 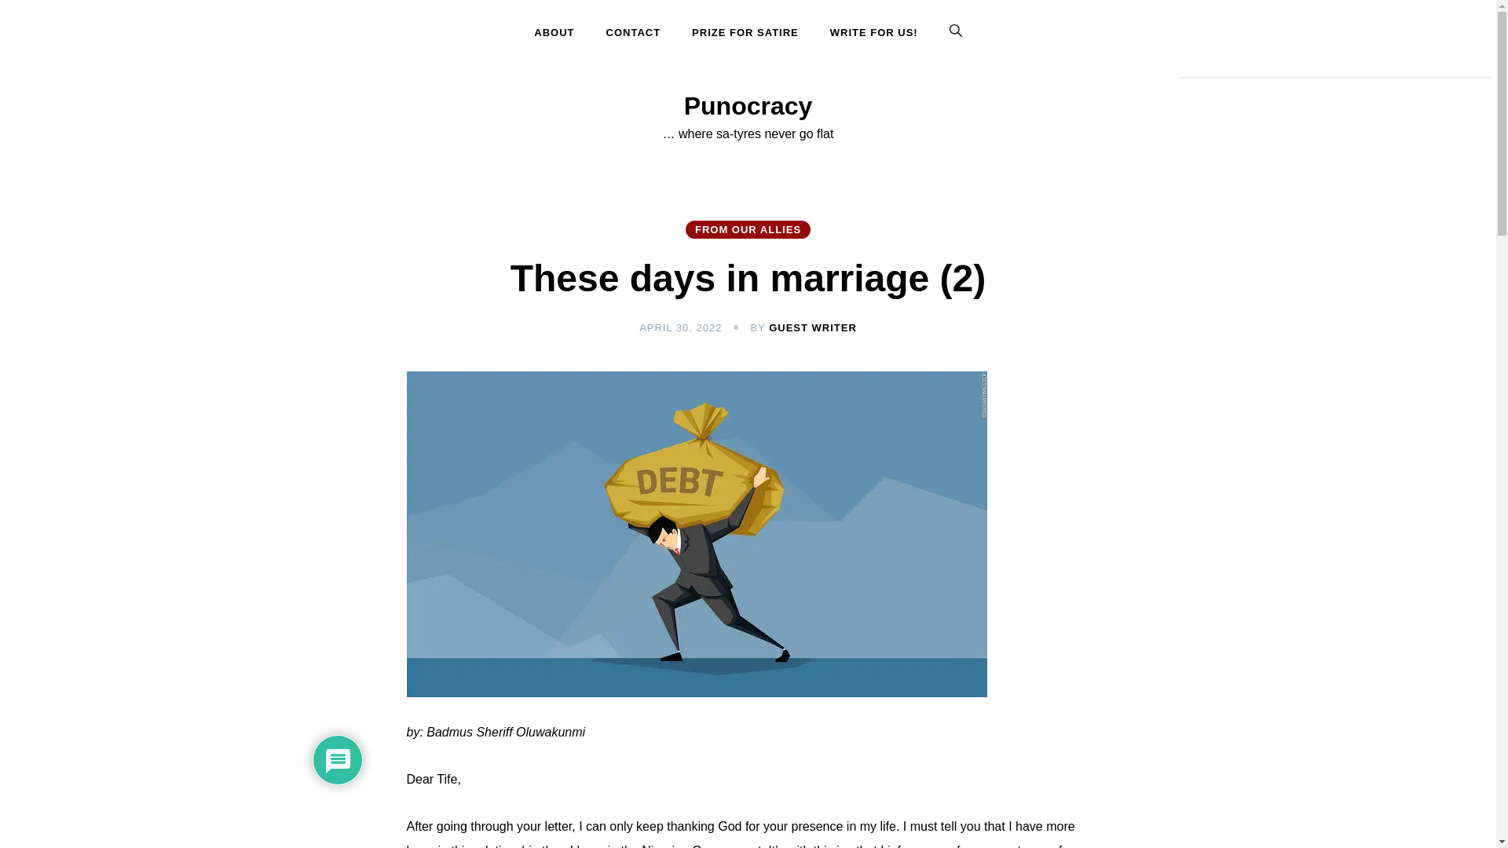 I want to click on PRIZE FOR SATIRE, so click(x=745, y=33).